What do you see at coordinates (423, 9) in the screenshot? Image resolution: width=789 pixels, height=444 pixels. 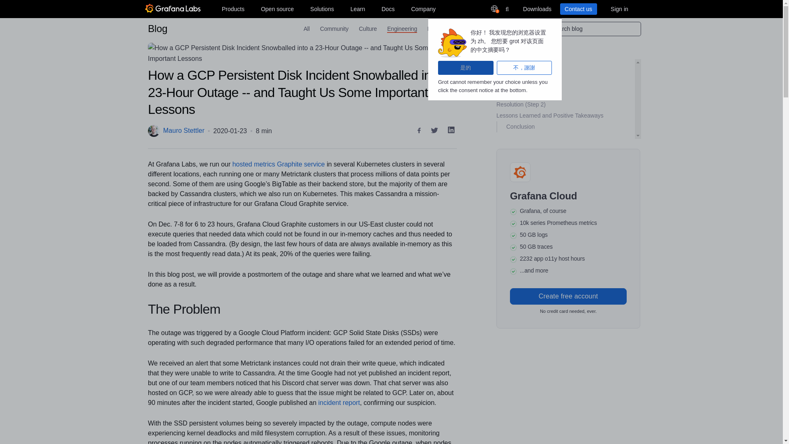 I see `Company` at bounding box center [423, 9].